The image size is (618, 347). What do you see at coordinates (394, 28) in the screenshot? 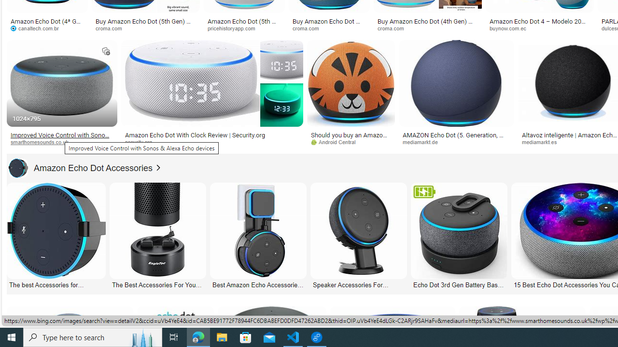
I see `croma.com` at bounding box center [394, 28].